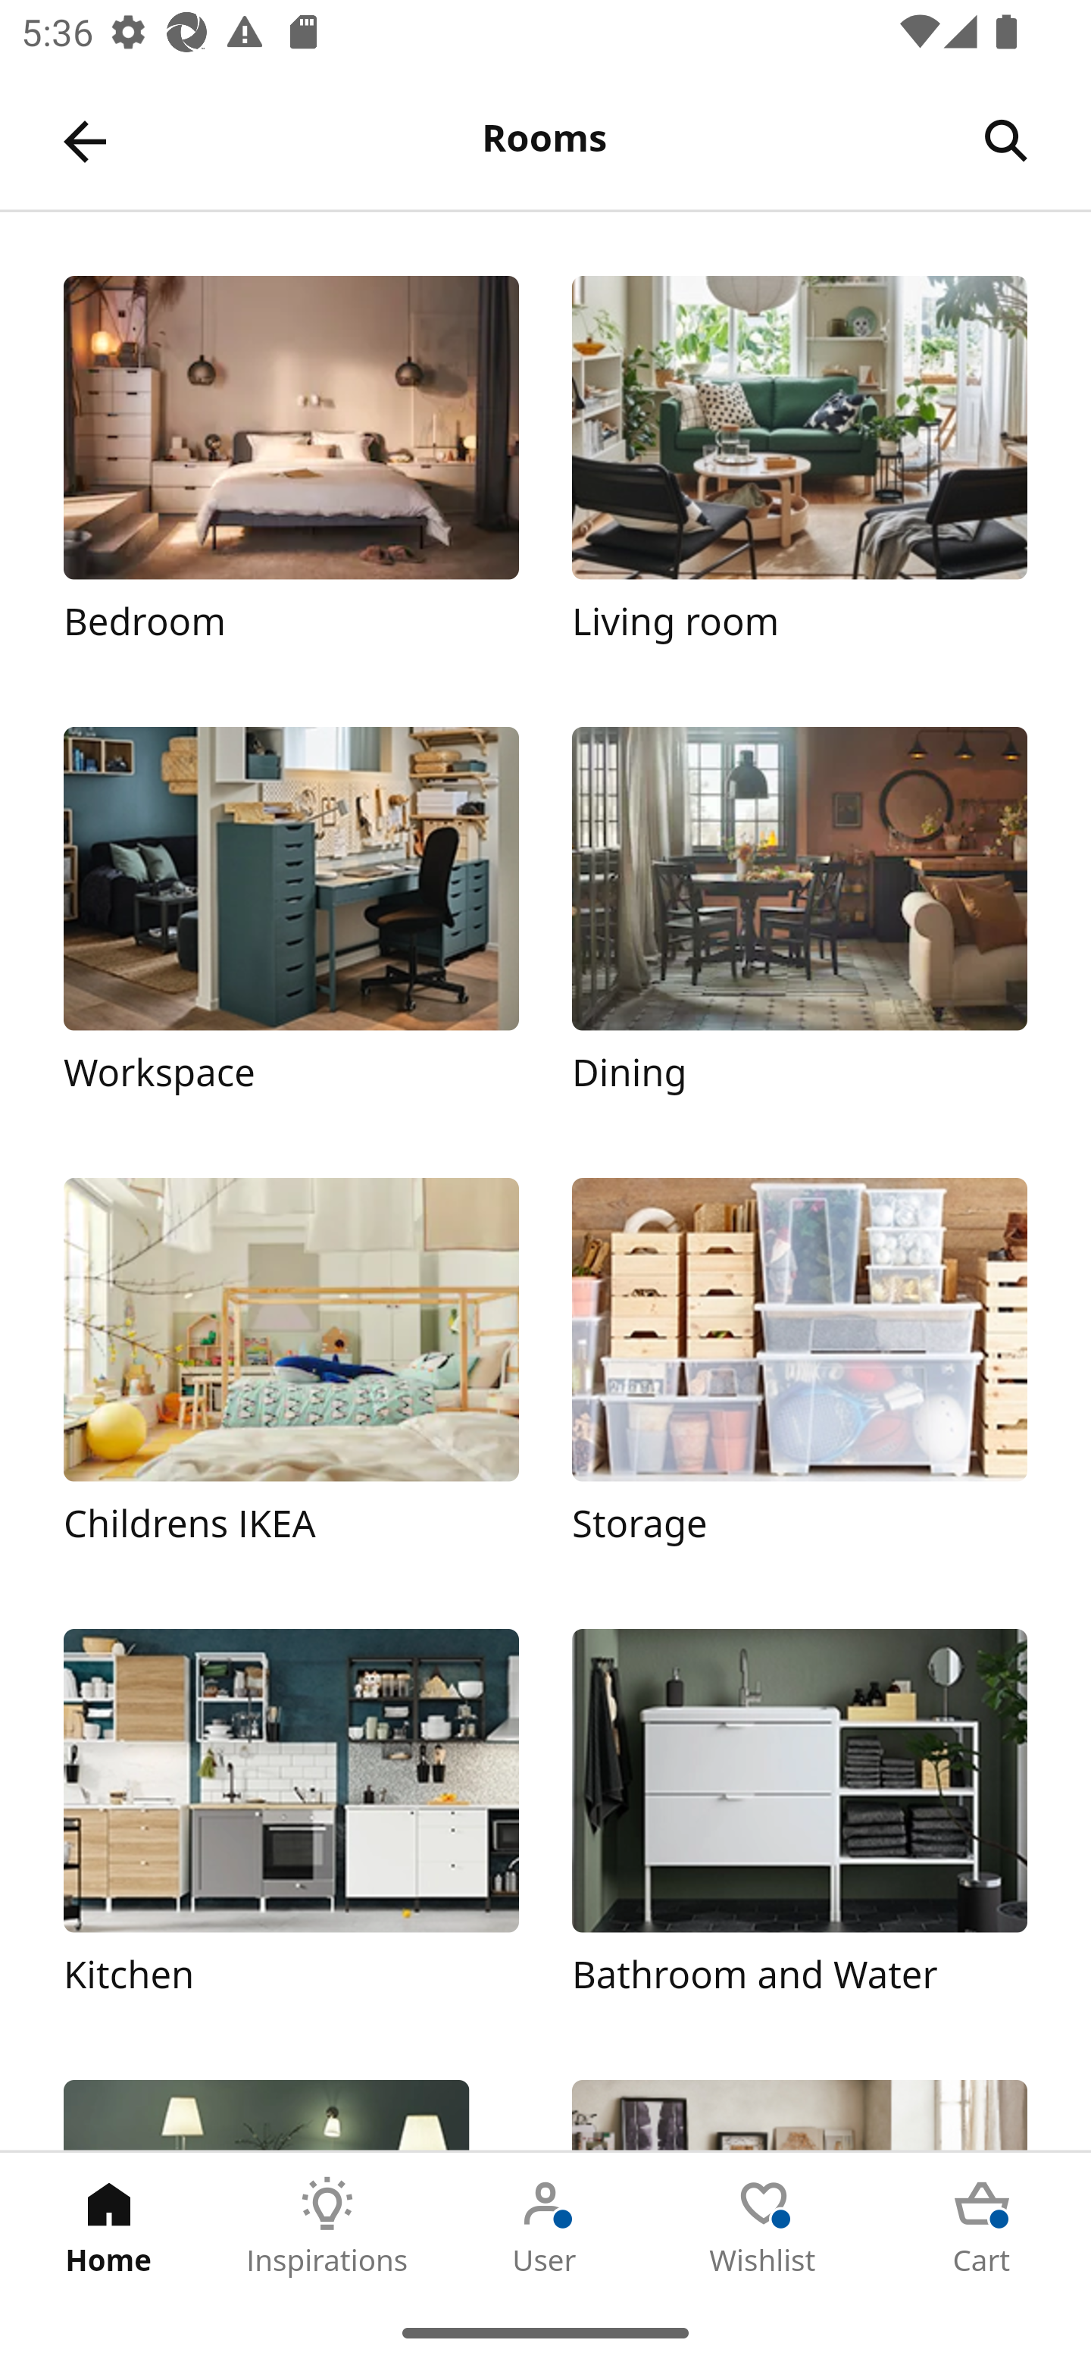  Describe the element at coordinates (327, 2226) in the screenshot. I see `Inspirations
Tab 2 of 5` at that location.